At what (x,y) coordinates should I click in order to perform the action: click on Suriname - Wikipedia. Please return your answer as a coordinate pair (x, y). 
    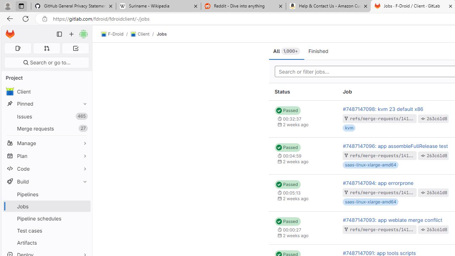
    Looking at the image, I should click on (158, 6).